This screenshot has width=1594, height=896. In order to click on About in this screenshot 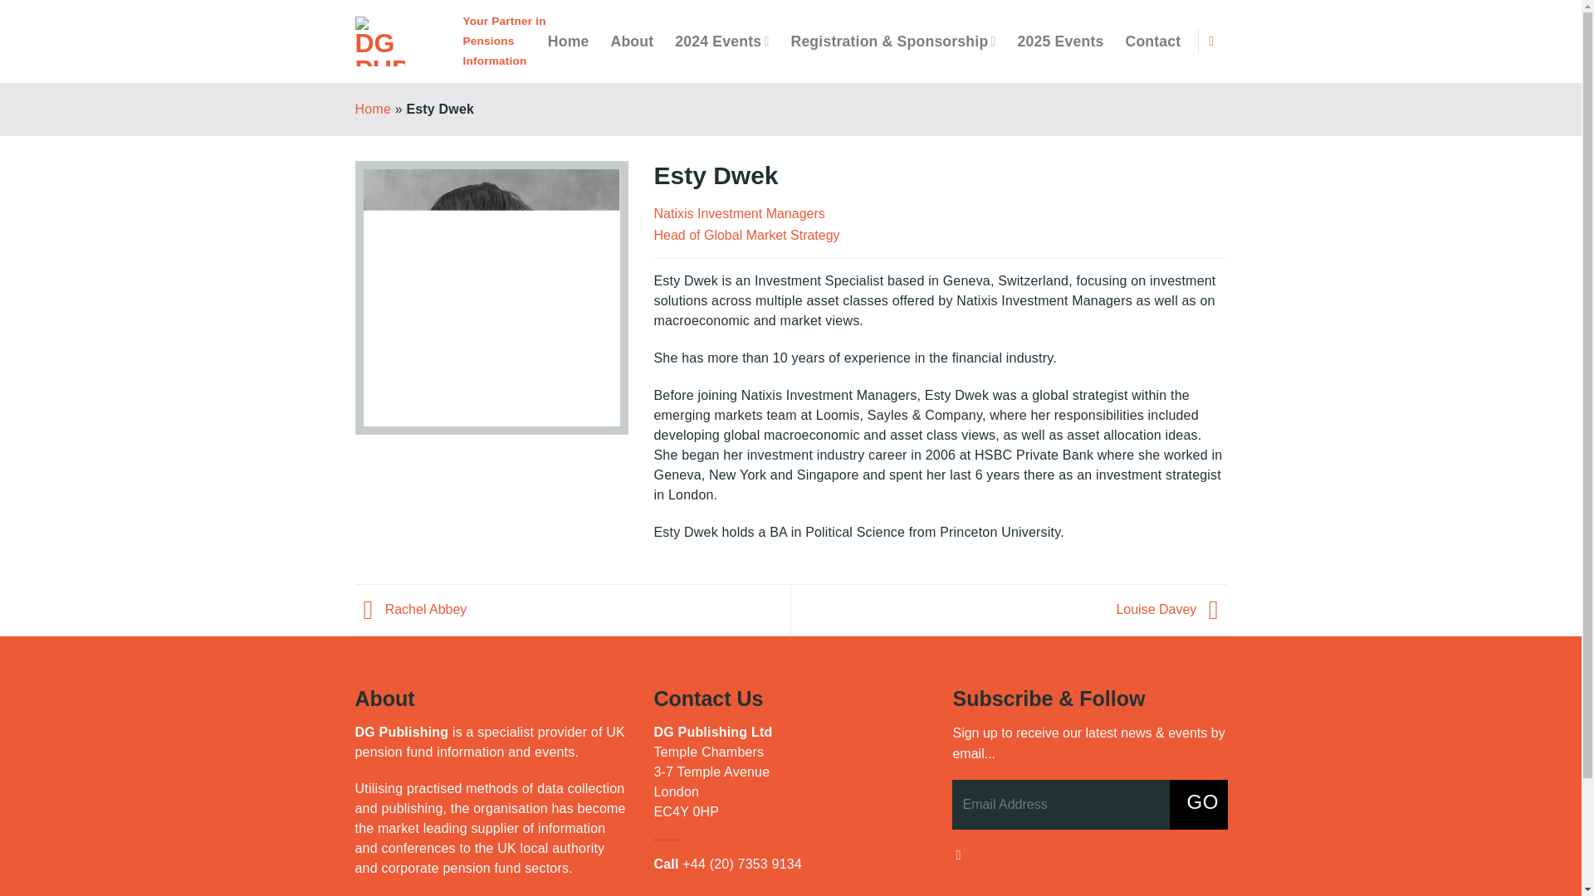, I will do `click(632, 41)`.